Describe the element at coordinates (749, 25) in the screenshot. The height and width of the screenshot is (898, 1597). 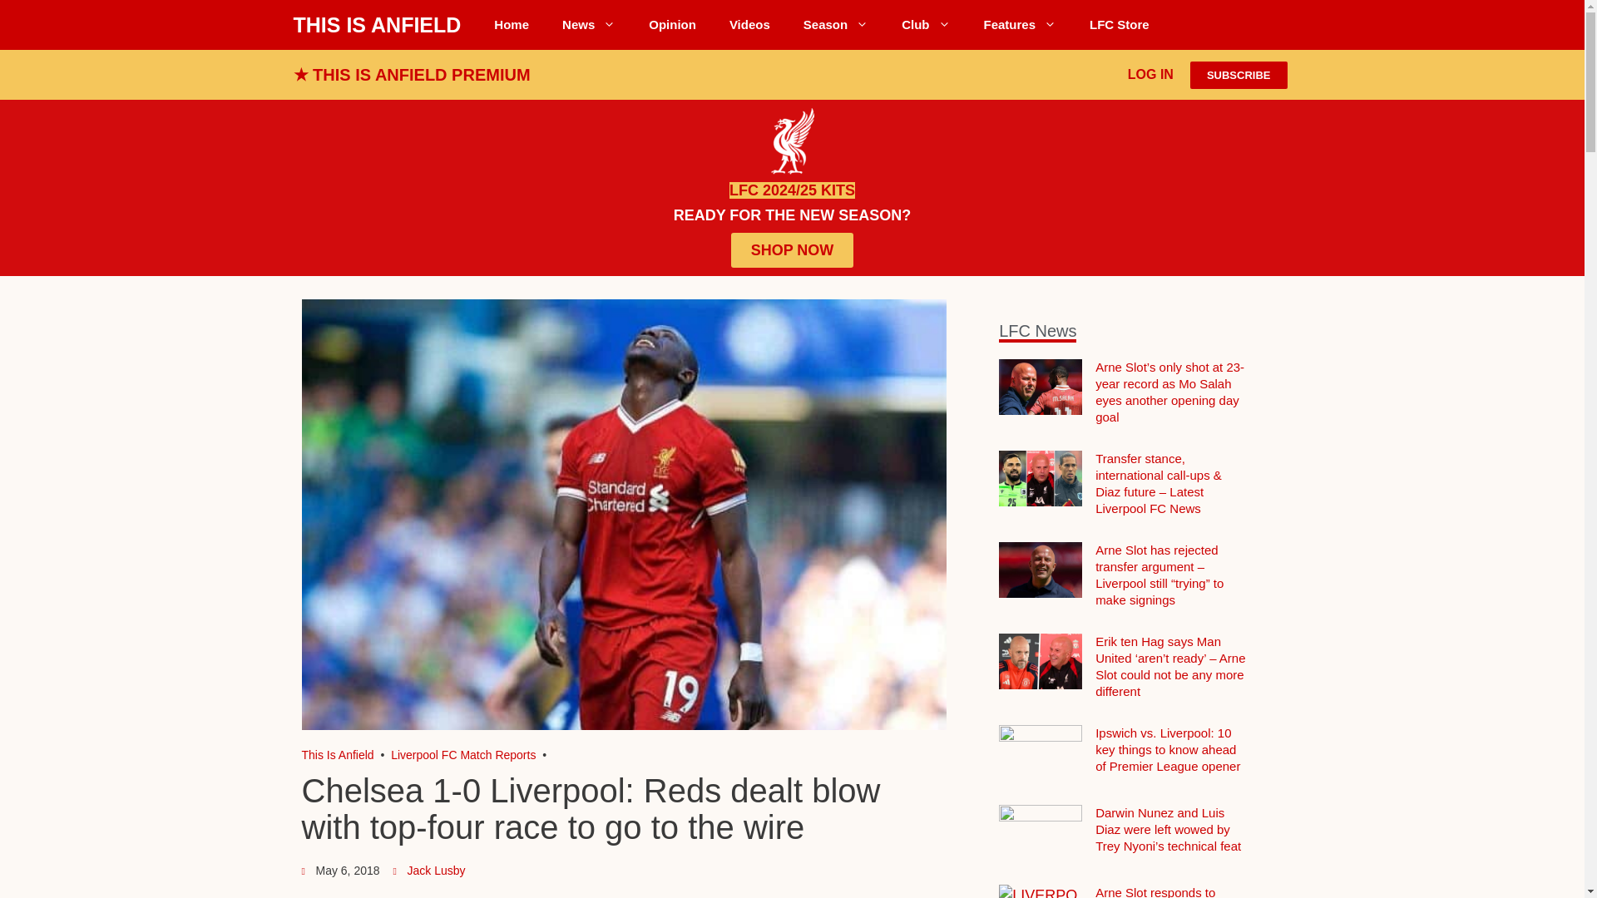
I see `Liverpool FC Videos` at that location.